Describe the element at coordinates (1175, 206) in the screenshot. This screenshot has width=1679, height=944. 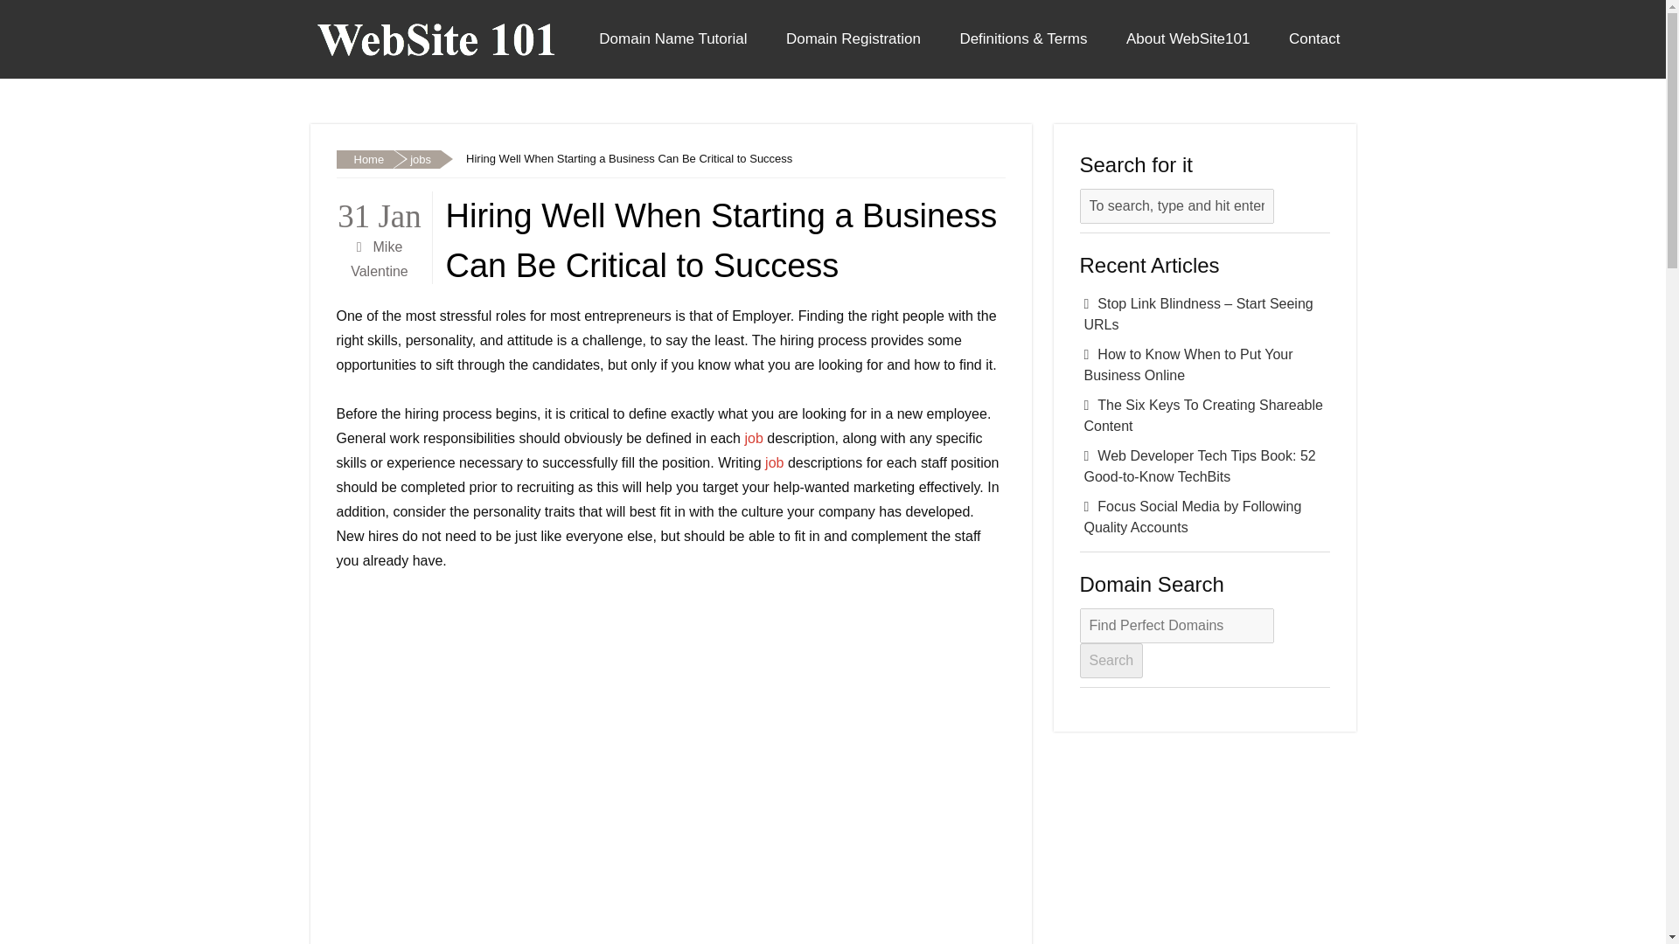
I see `To search, type and hit enter` at that location.